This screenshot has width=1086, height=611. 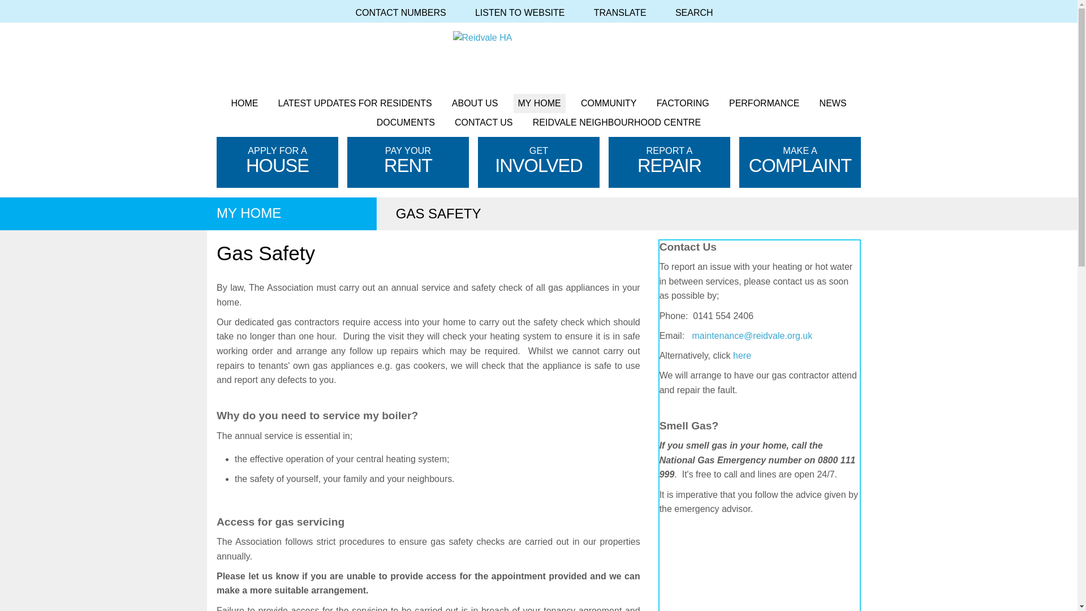 I want to click on COMMUNITY, so click(x=609, y=103).